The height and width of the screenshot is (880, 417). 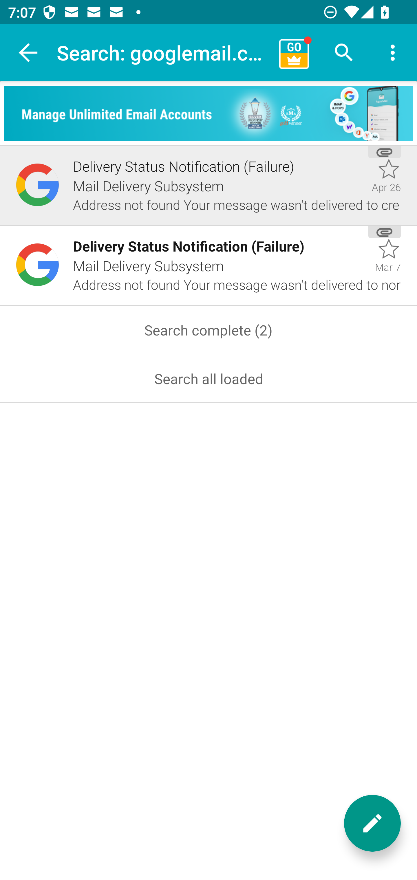 I want to click on Navigate up, so click(x=28, y=53).